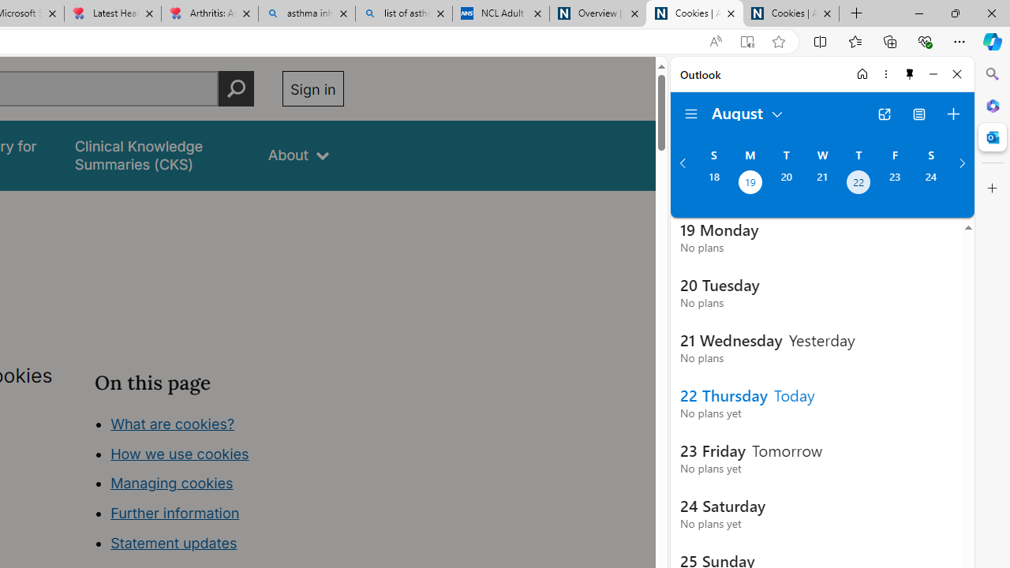  I want to click on How we use cookies, so click(180, 453).